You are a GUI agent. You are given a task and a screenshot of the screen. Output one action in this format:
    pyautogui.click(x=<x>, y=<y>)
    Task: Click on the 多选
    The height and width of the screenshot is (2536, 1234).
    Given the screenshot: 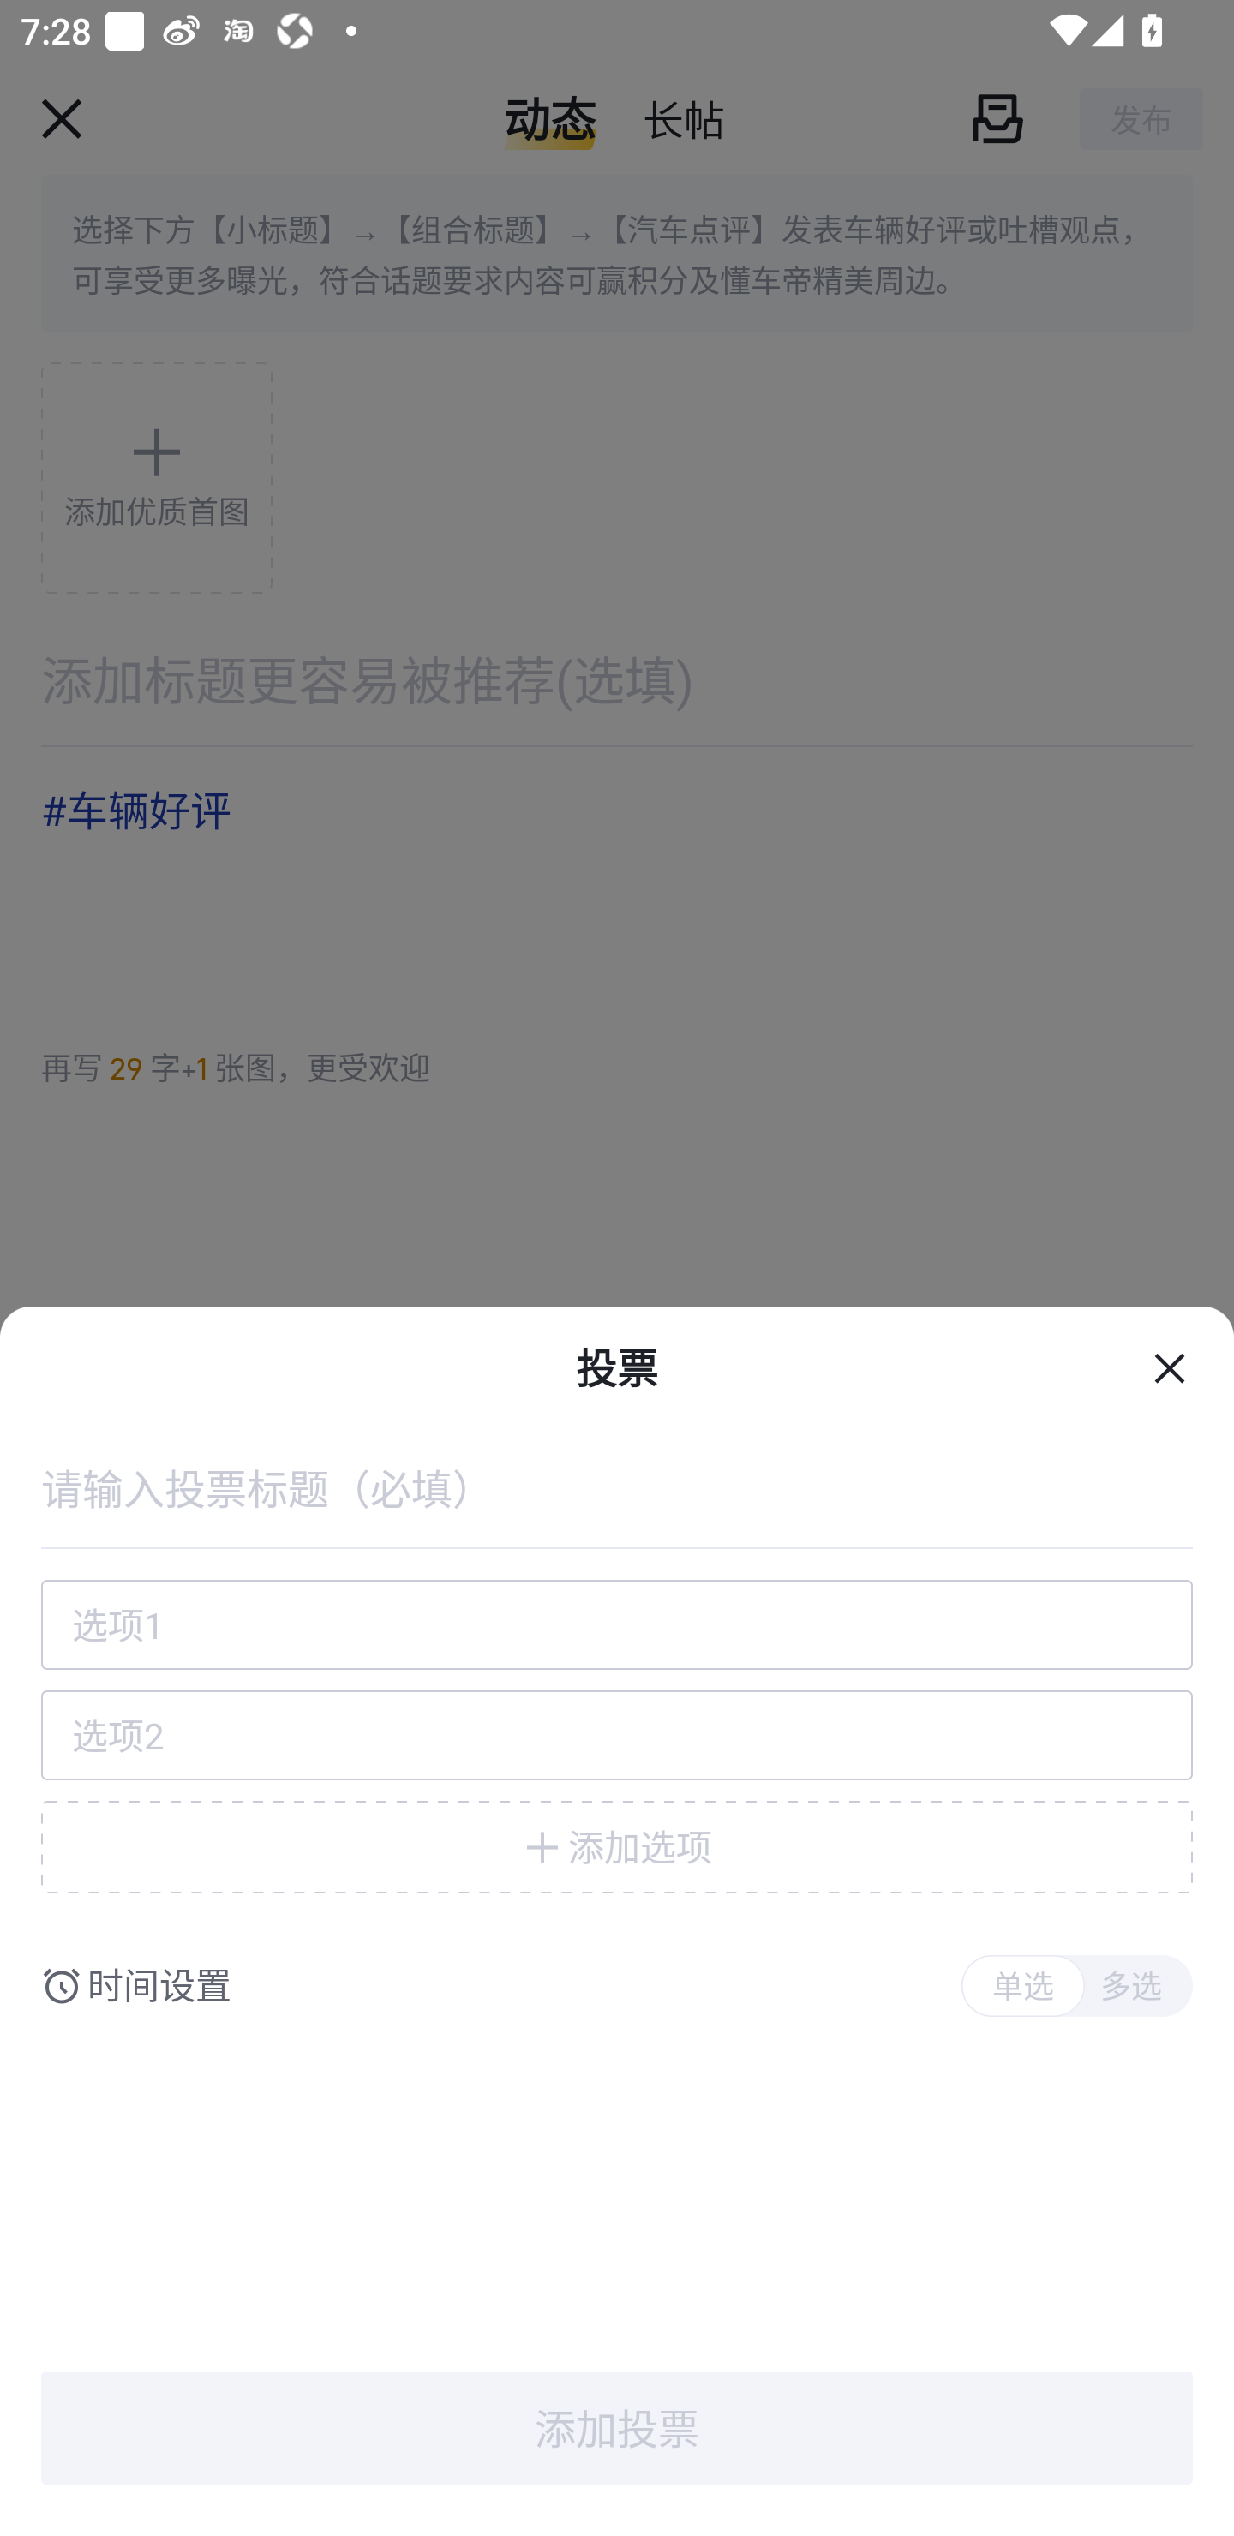 What is the action you would take?
    pyautogui.click(x=1131, y=1986)
    